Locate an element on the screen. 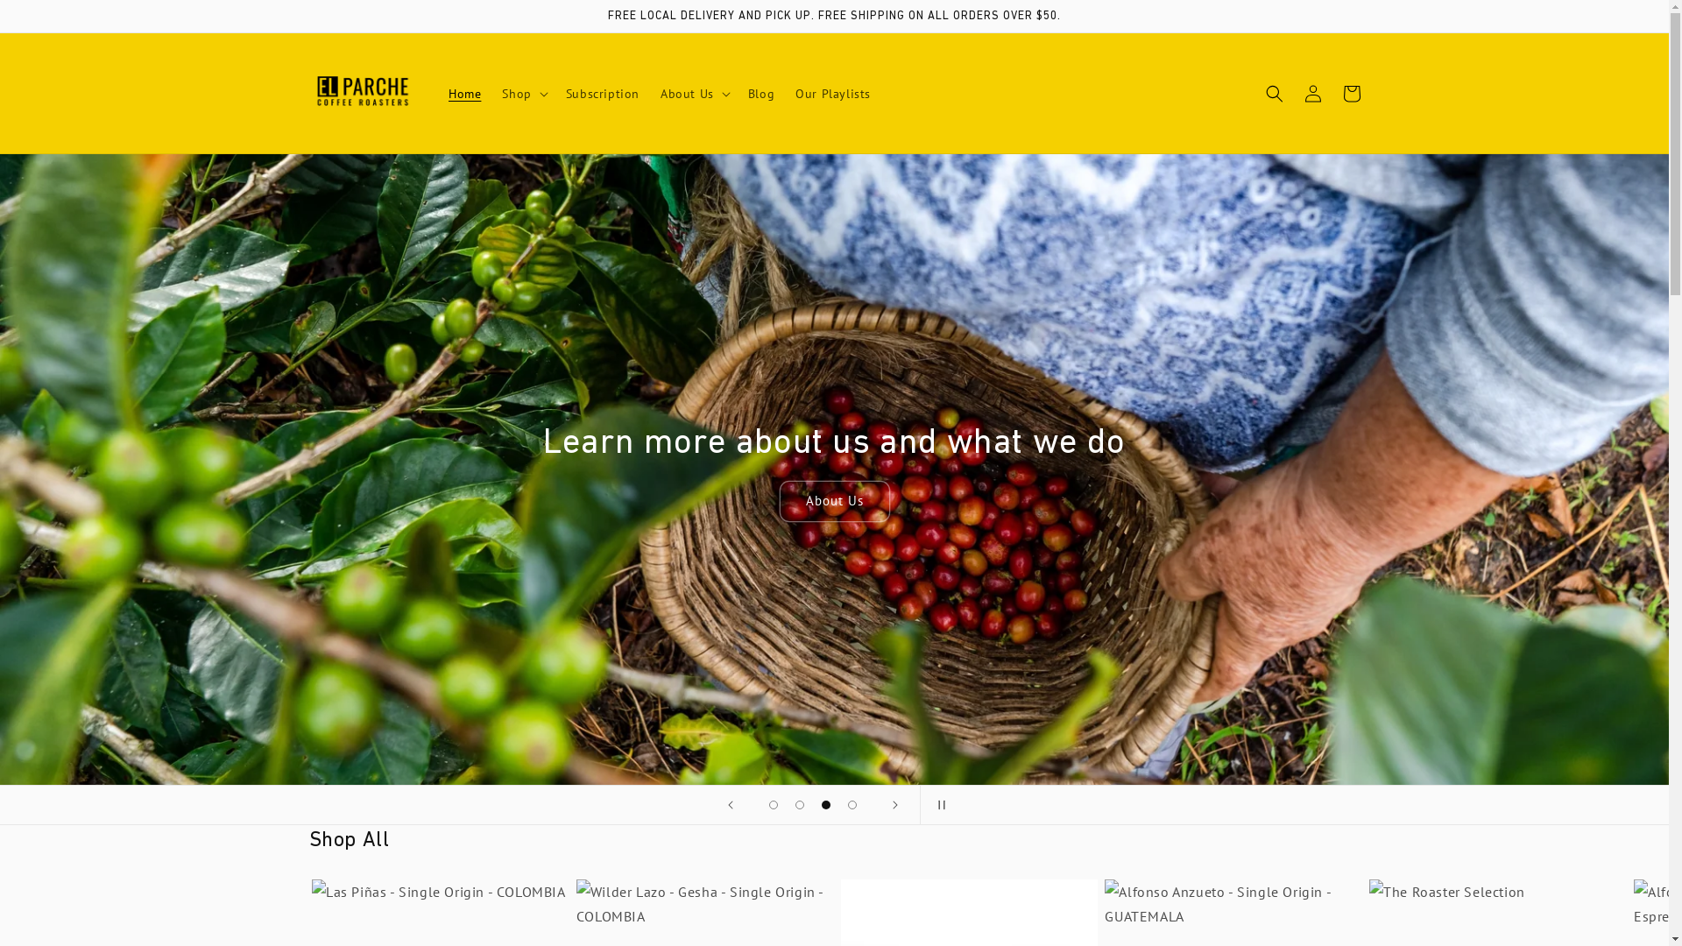 The image size is (1682, 946). Our Playlists is located at coordinates (833, 94).